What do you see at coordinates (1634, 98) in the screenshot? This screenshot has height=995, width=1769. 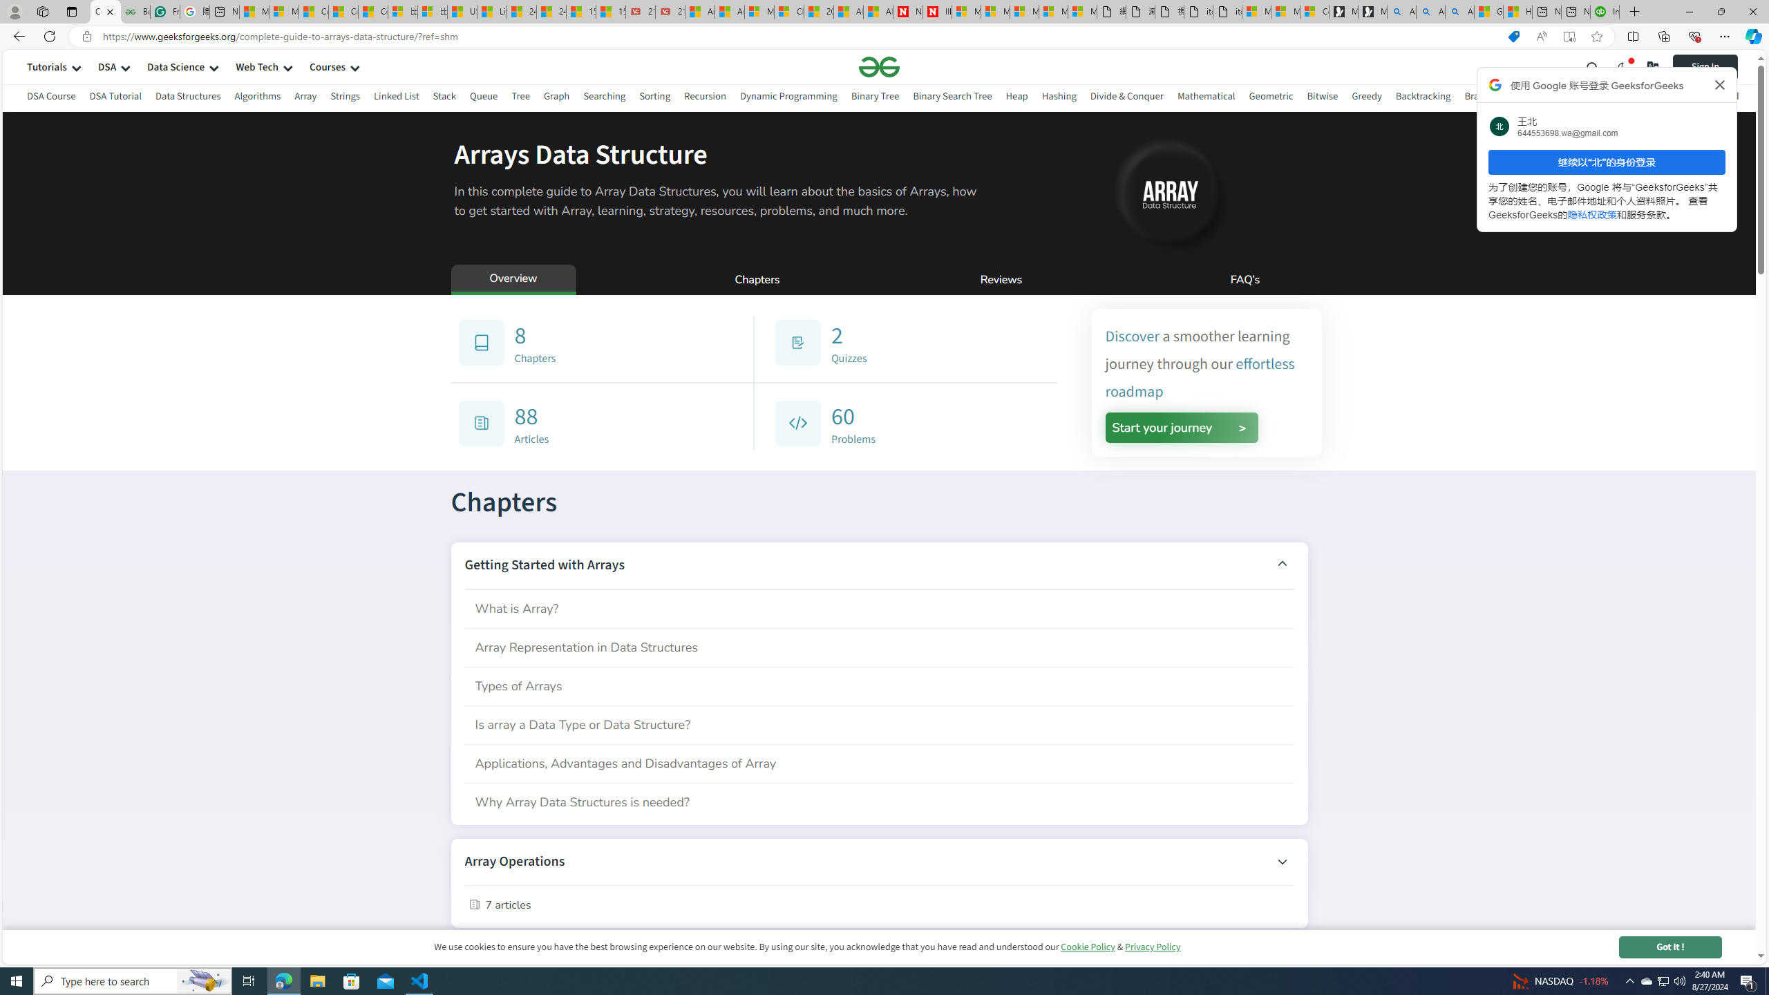 I see `Pattern Searching` at bounding box center [1634, 98].